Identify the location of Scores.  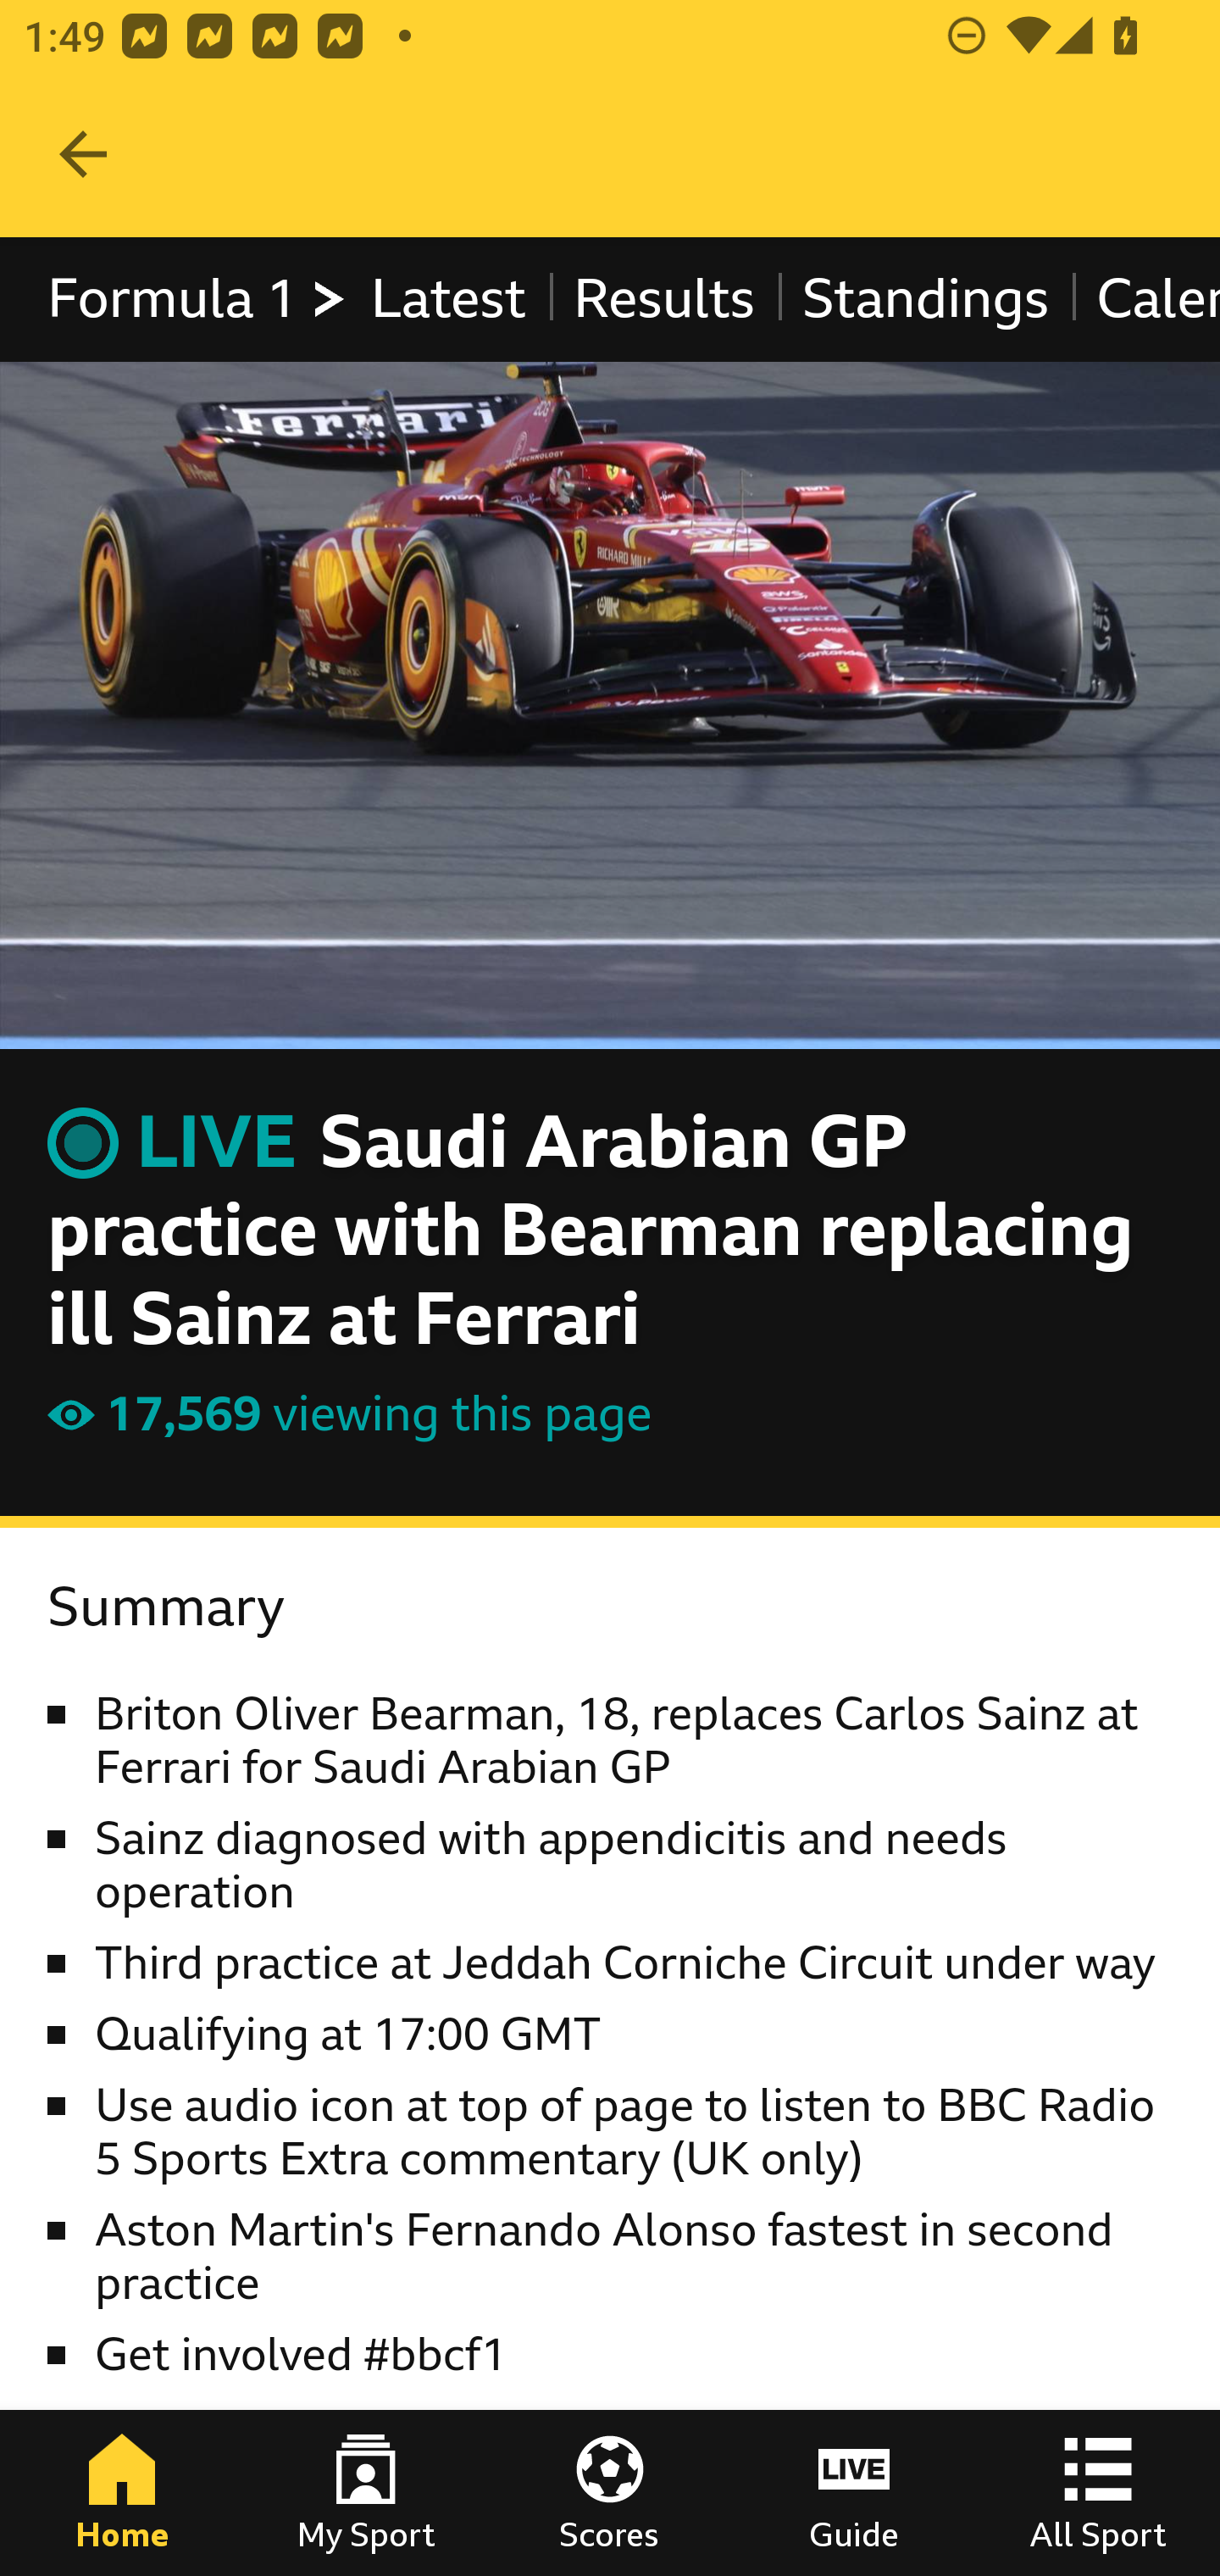
(610, 2493).